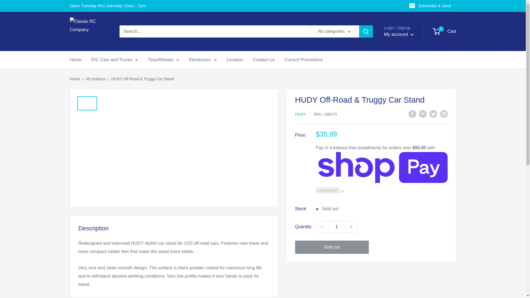 This screenshot has height=298, width=530. I want to click on Increase quantity by 1, so click(351, 227).